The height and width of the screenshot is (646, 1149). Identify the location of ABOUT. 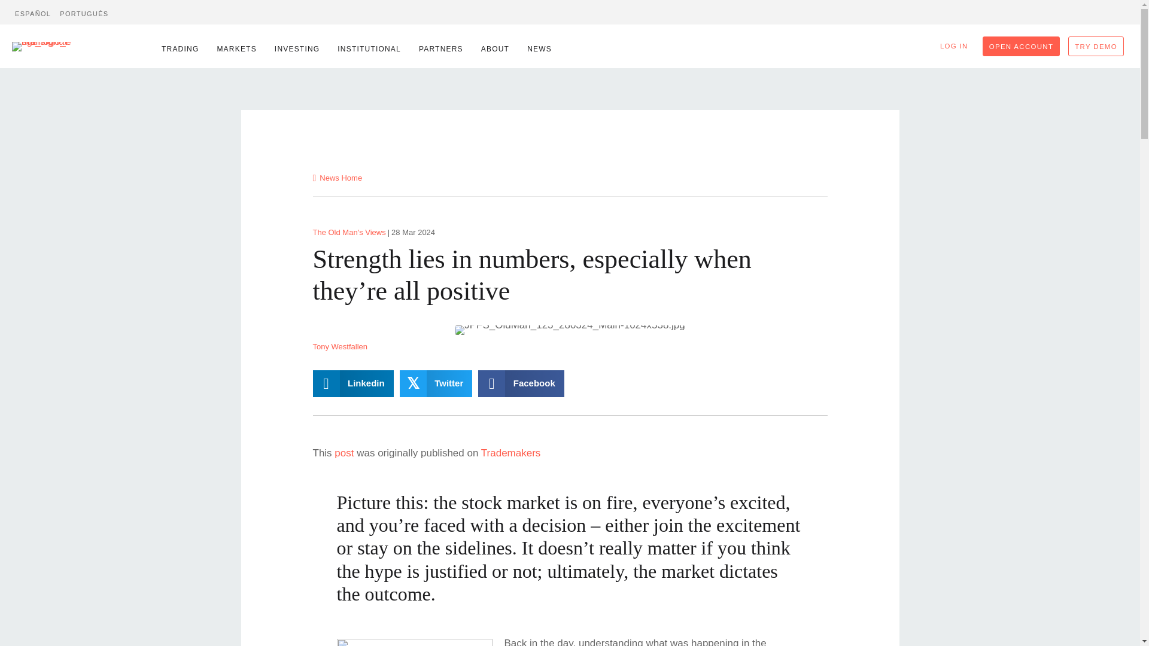
(492, 49).